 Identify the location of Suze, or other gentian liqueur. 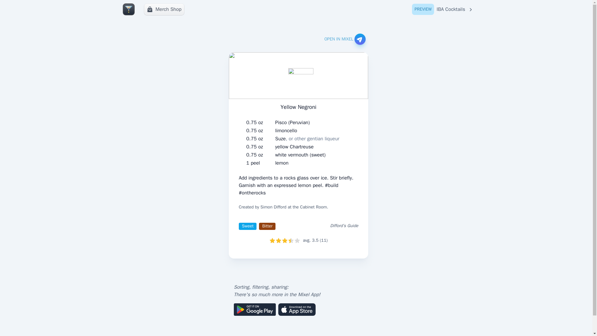
(164, 9).